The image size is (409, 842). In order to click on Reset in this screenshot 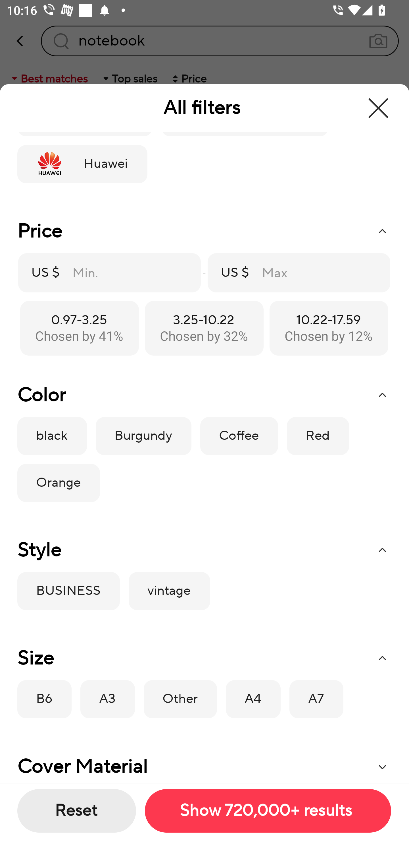, I will do `click(77, 811)`.